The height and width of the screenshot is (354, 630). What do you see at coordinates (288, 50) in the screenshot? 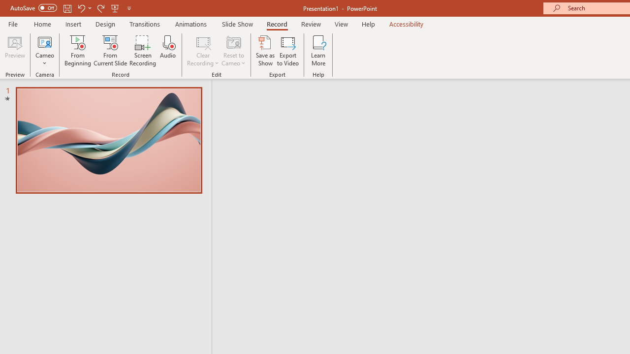
I see `Export to Video` at bounding box center [288, 50].